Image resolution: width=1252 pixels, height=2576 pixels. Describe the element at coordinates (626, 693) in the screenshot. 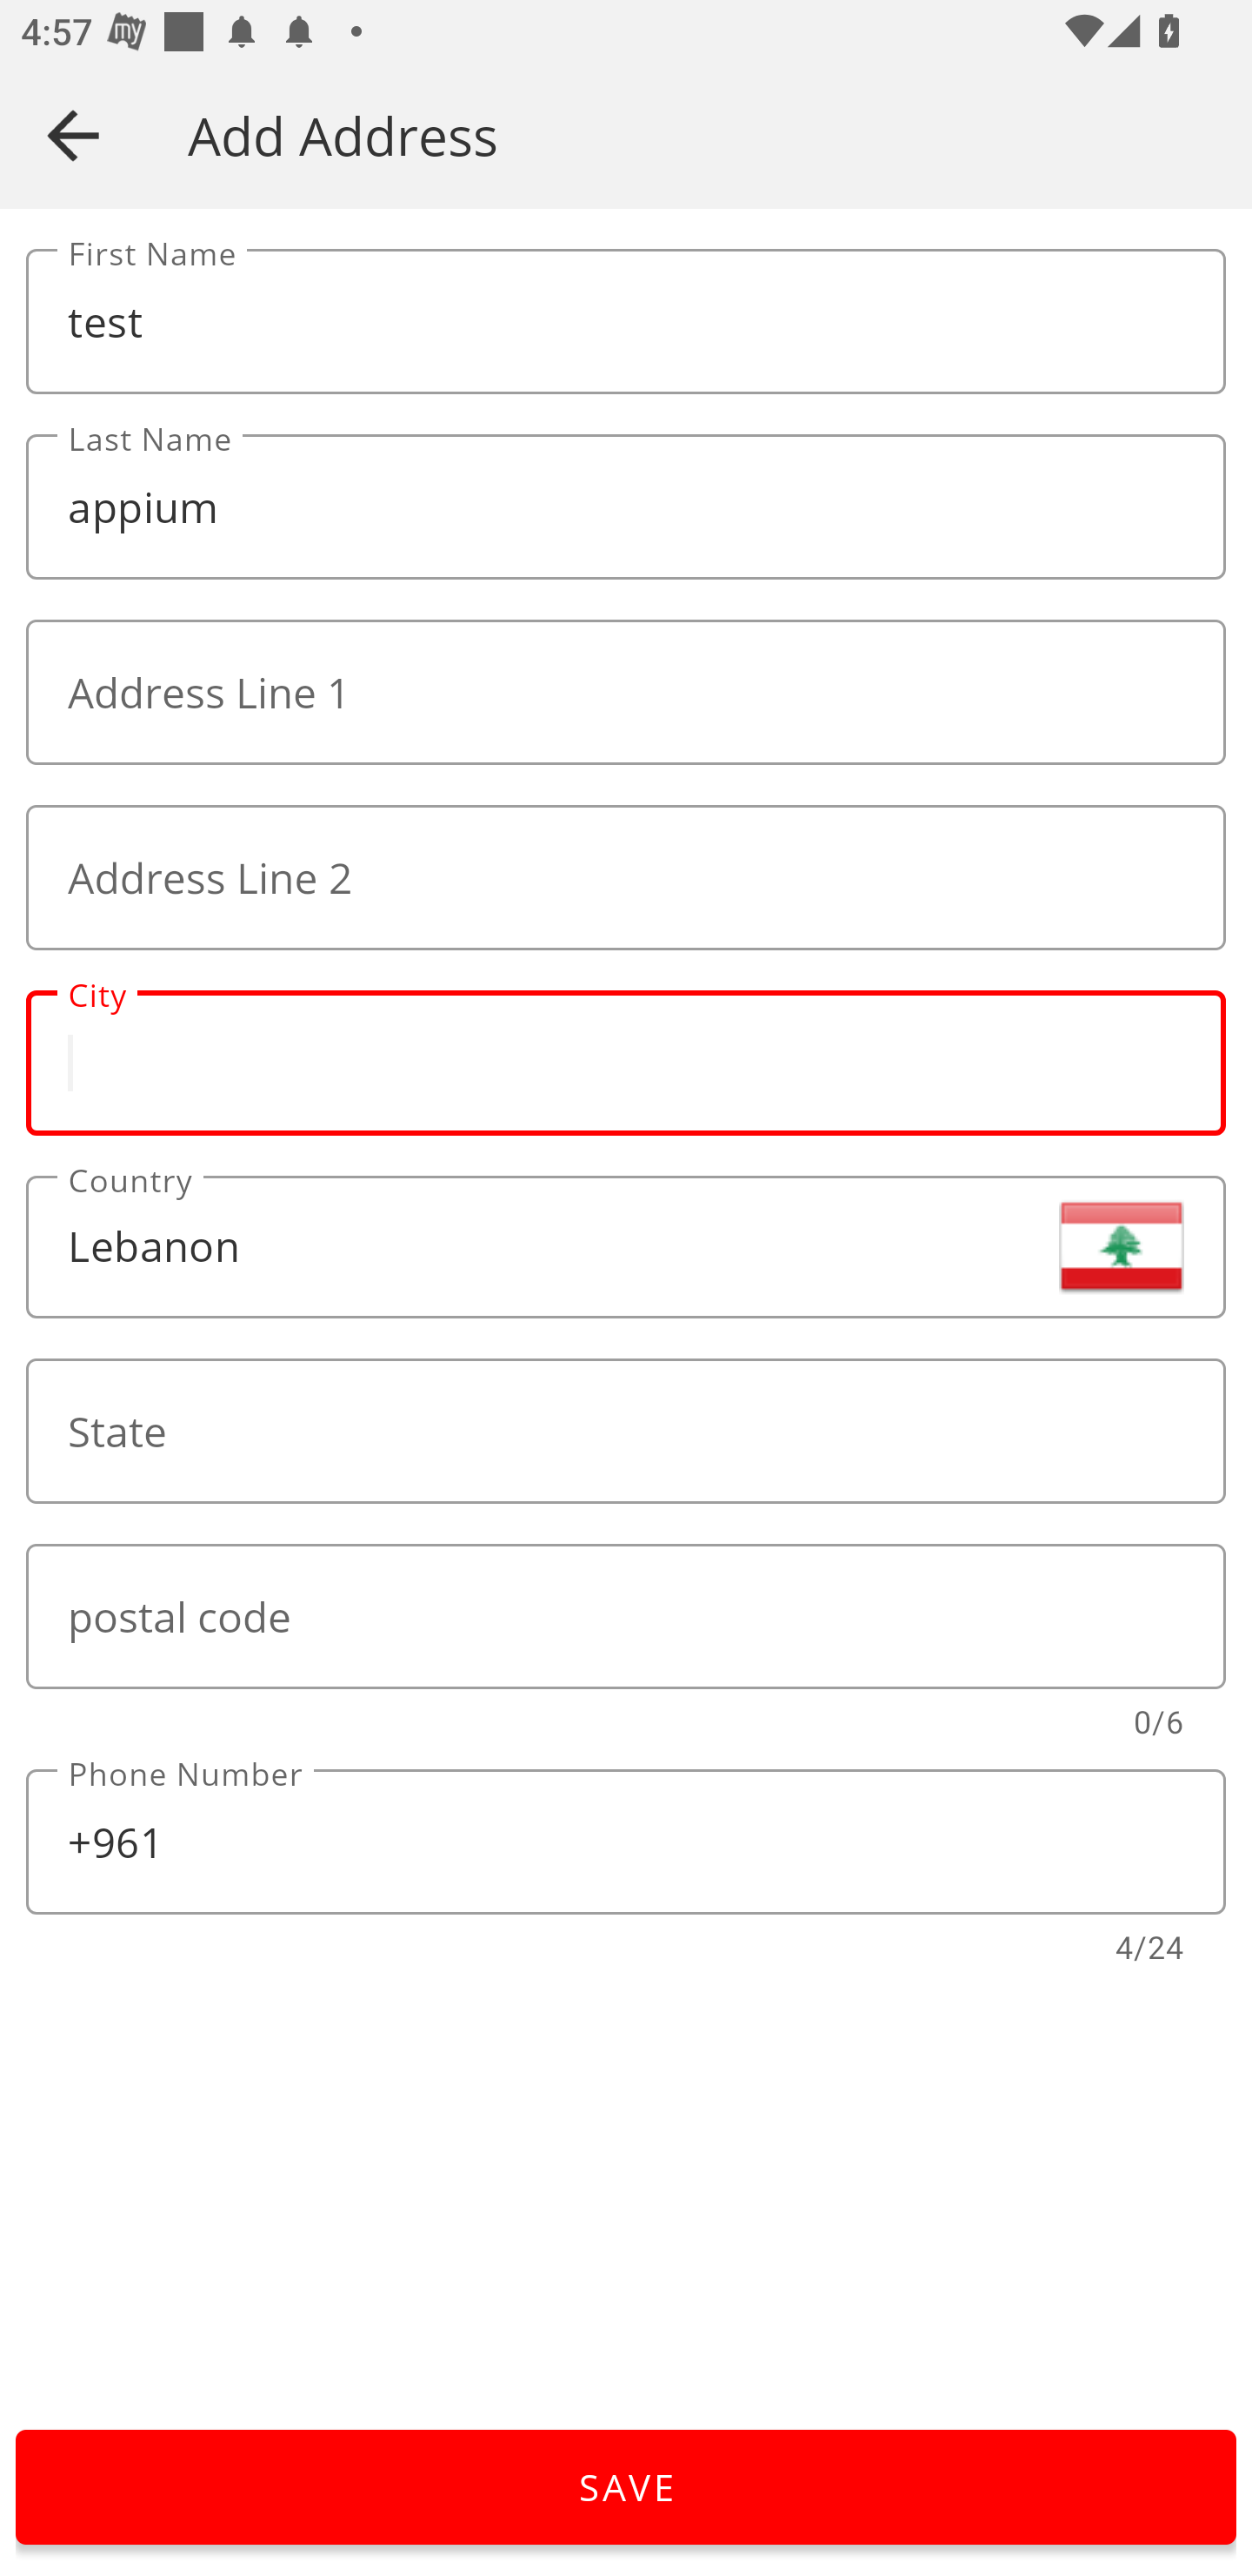

I see `Address Line 1` at that location.